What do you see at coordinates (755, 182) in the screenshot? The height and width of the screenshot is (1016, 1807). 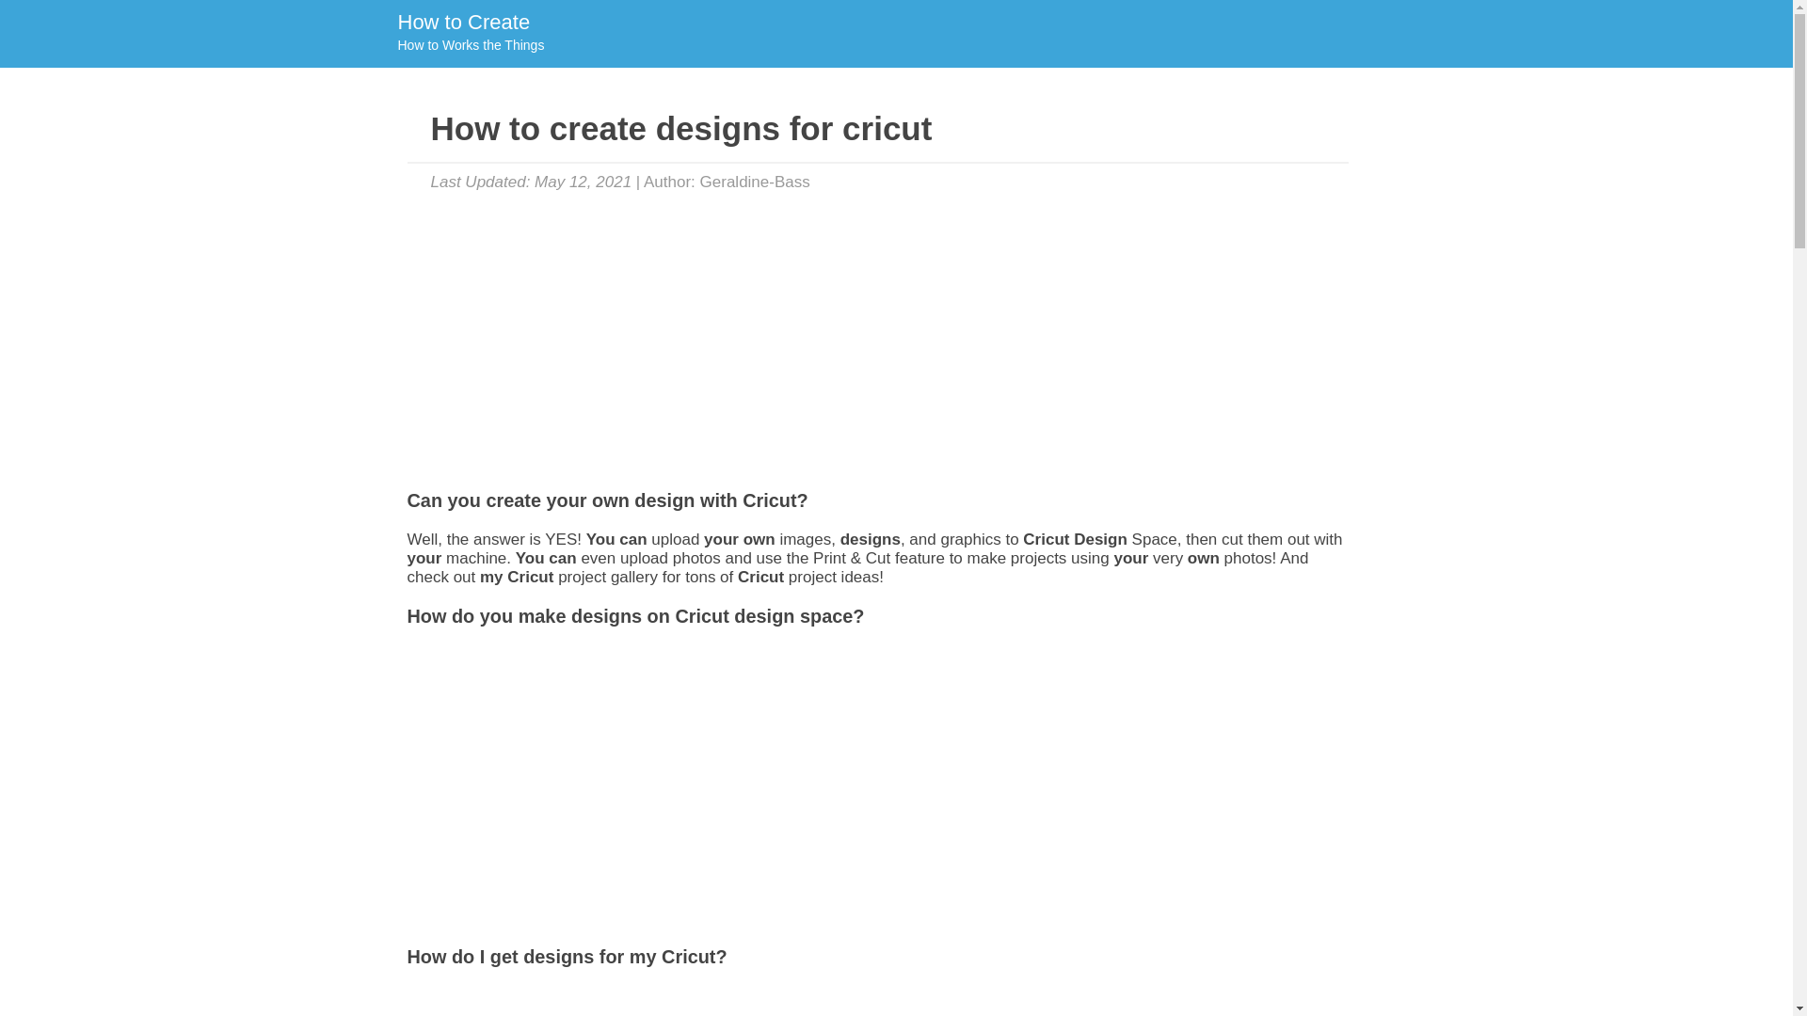 I see `Geraldine-Bass` at bounding box center [755, 182].